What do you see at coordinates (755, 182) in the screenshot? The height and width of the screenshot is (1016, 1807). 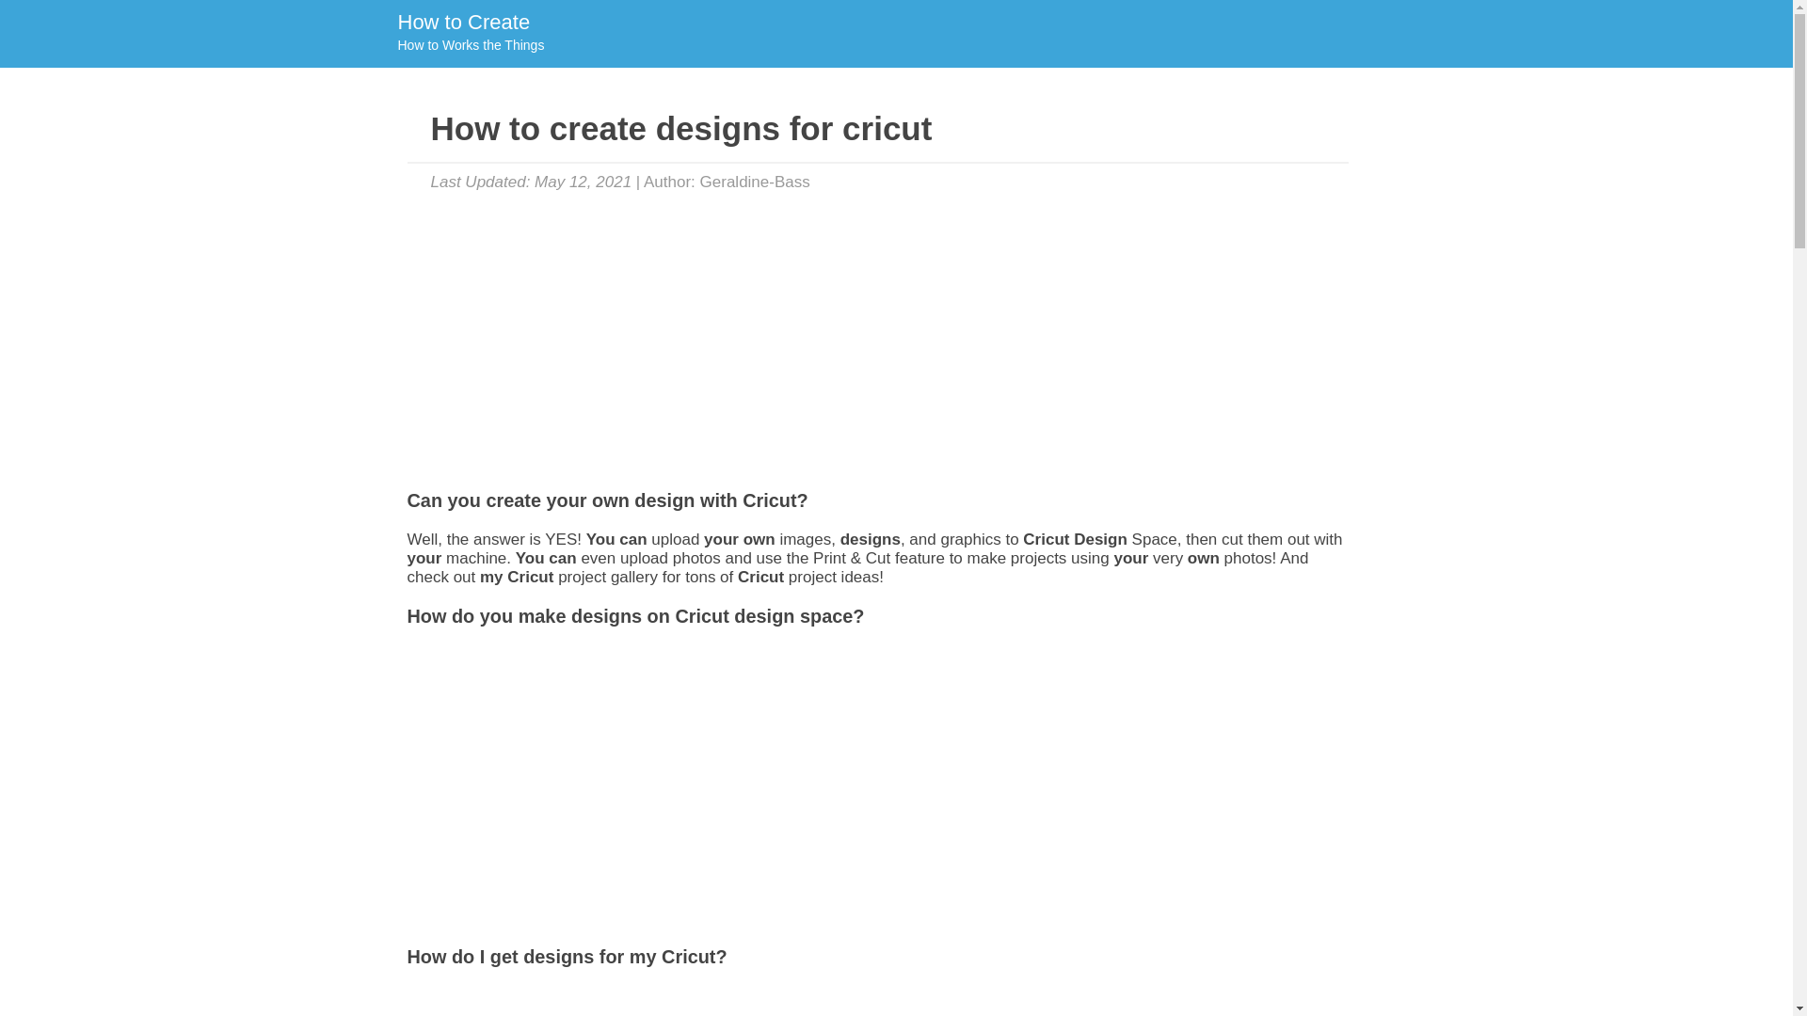 I see `Geraldine-Bass` at bounding box center [755, 182].